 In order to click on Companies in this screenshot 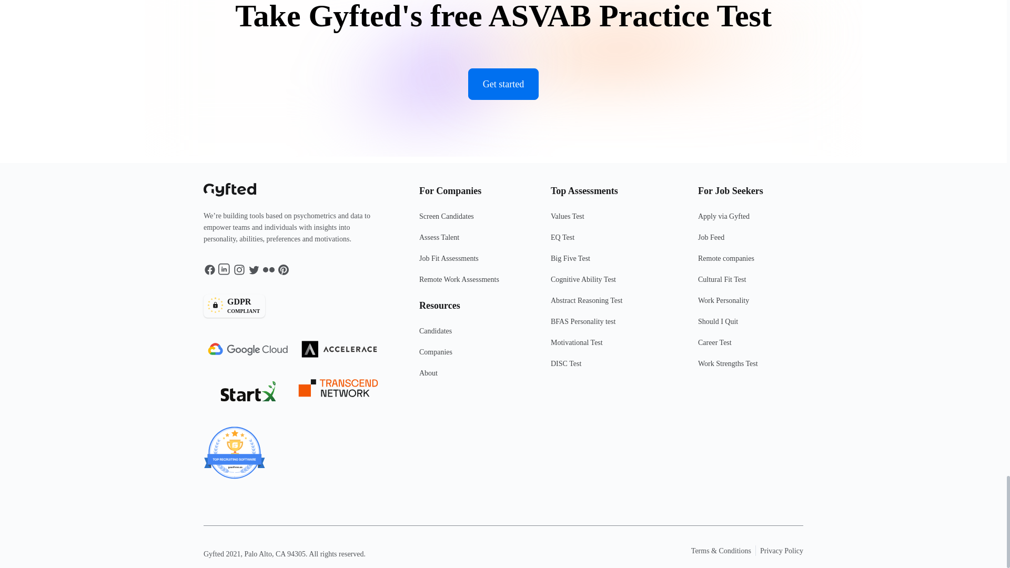, I will do `click(471, 284)`.